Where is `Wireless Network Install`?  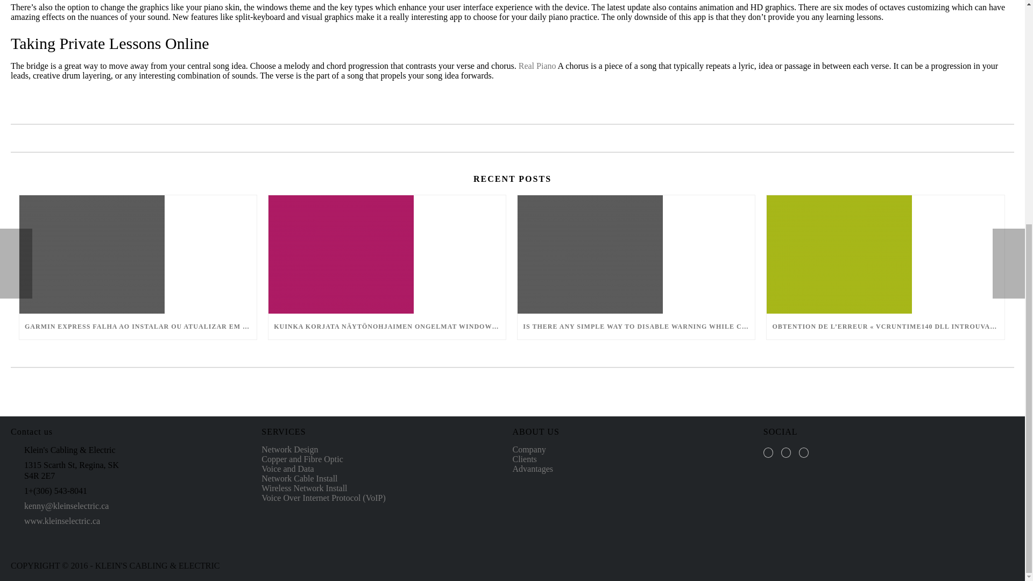 Wireless Network Install is located at coordinates (304, 487).